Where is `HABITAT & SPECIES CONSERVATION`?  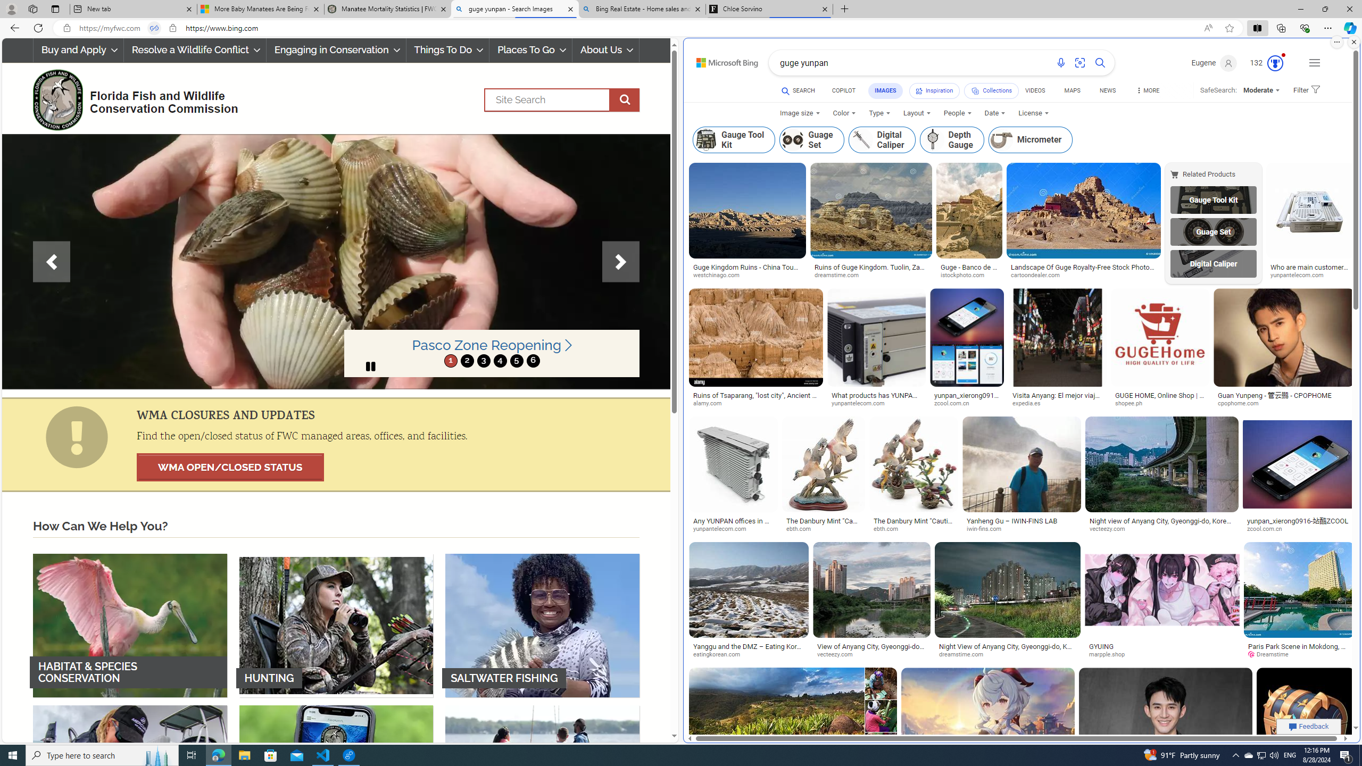 HABITAT & SPECIES CONSERVATION is located at coordinates (130, 625).